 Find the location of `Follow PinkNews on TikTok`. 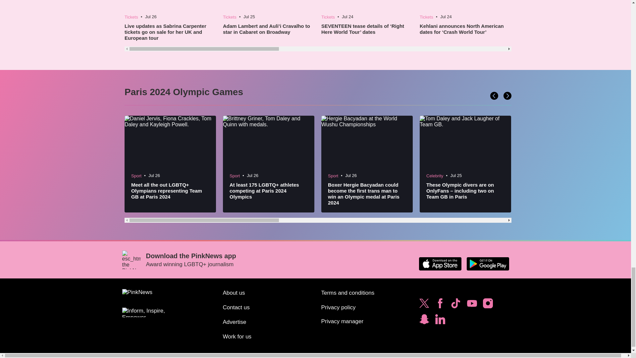

Follow PinkNews on TikTok is located at coordinates (455, 305).